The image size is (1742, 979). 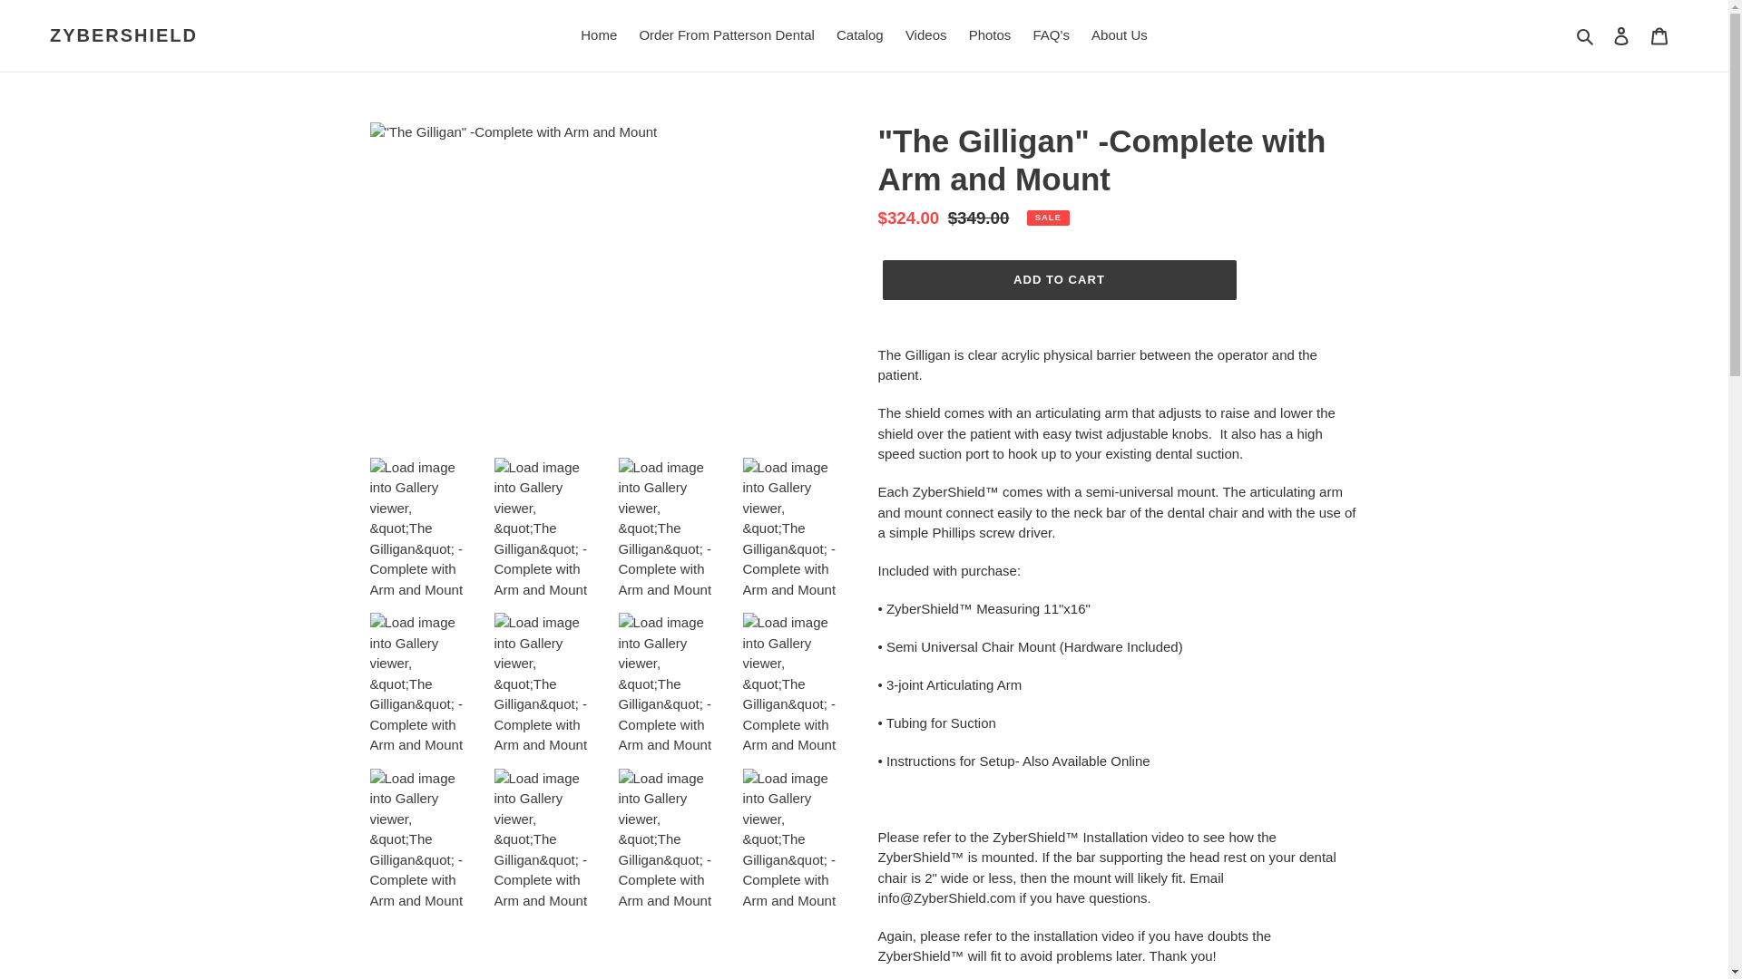 What do you see at coordinates (726, 35) in the screenshot?
I see `Order From Patterson Dental` at bounding box center [726, 35].